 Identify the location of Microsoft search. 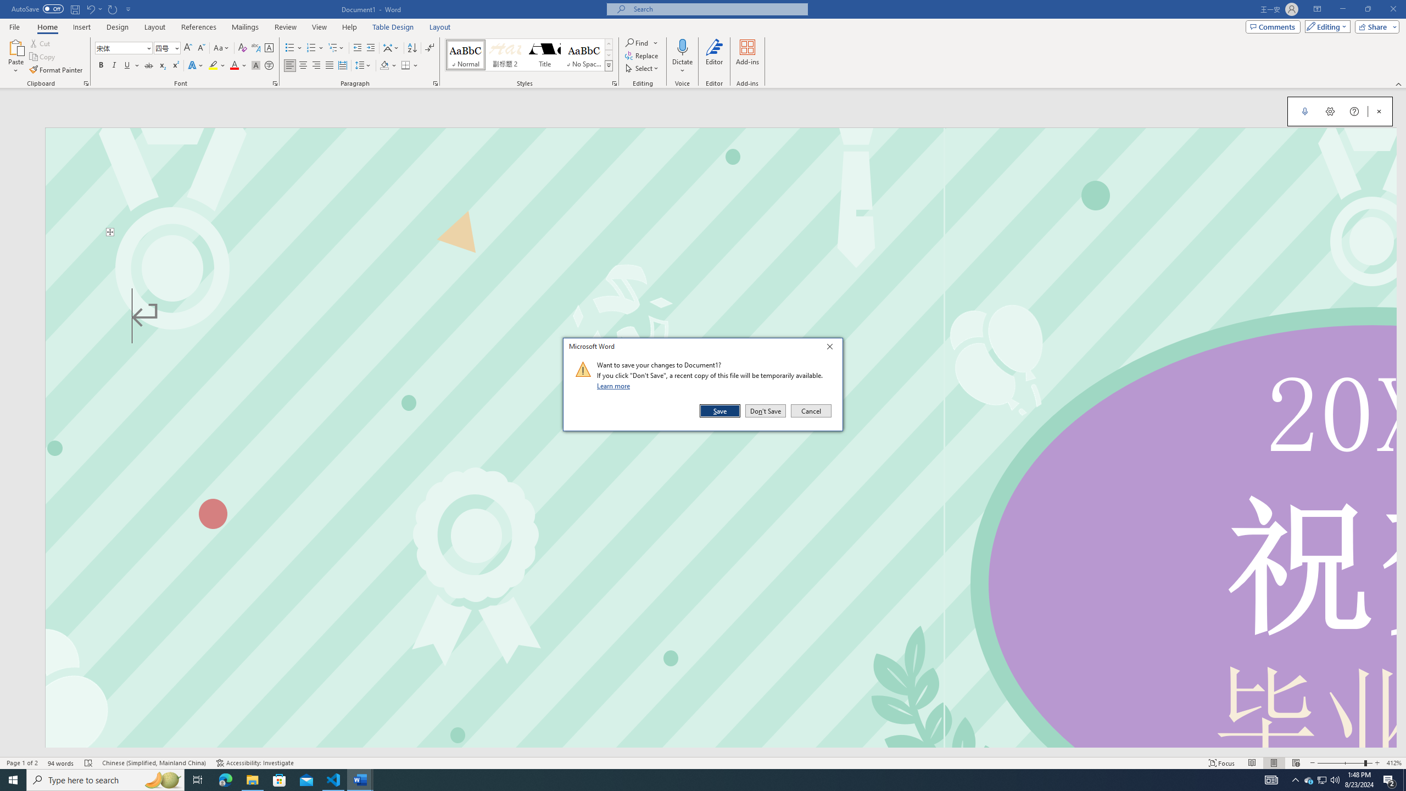
(717, 9).